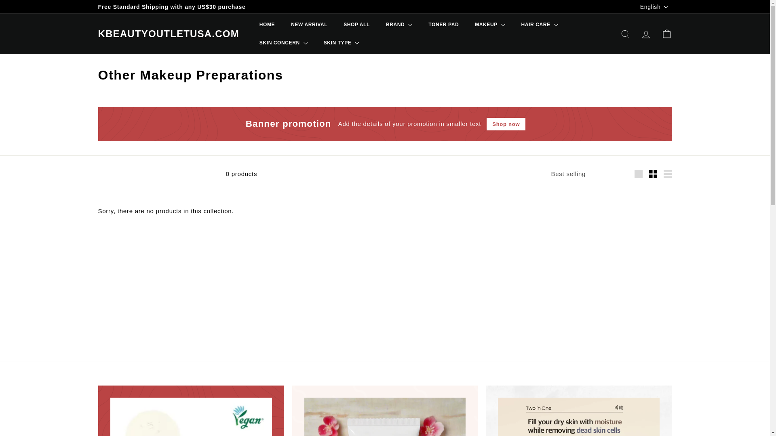 The height and width of the screenshot is (436, 776). Describe the element at coordinates (656, 6) in the screenshot. I see `English` at that location.